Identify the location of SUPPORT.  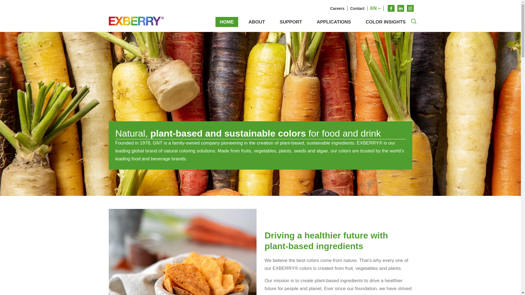
(291, 22).